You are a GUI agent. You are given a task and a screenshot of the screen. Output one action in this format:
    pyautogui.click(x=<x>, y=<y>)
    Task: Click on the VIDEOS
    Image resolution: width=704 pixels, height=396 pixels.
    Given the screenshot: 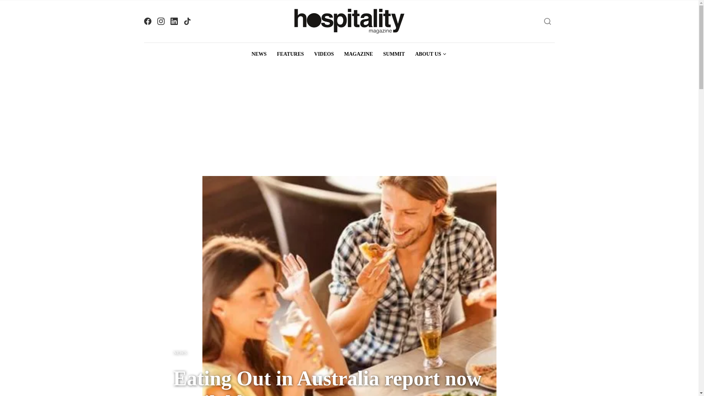 What is the action you would take?
    pyautogui.click(x=324, y=54)
    